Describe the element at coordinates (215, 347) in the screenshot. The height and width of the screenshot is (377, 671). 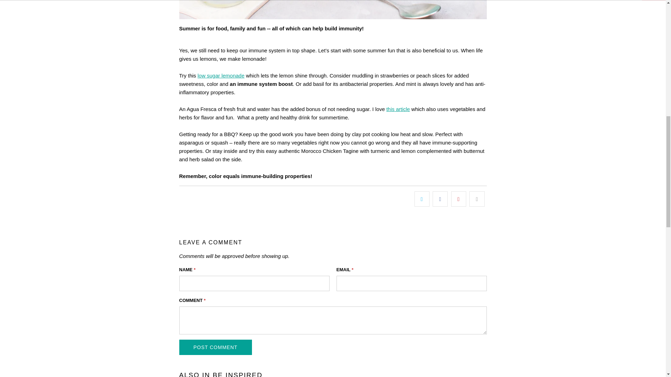
I see `Post comment` at that location.